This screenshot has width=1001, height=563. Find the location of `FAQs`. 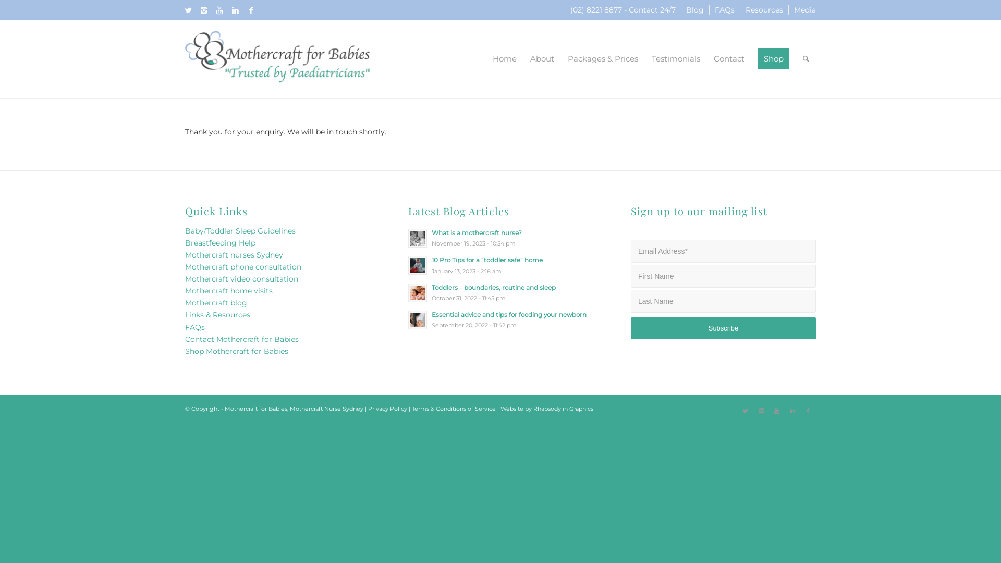

FAQs is located at coordinates (195, 327).